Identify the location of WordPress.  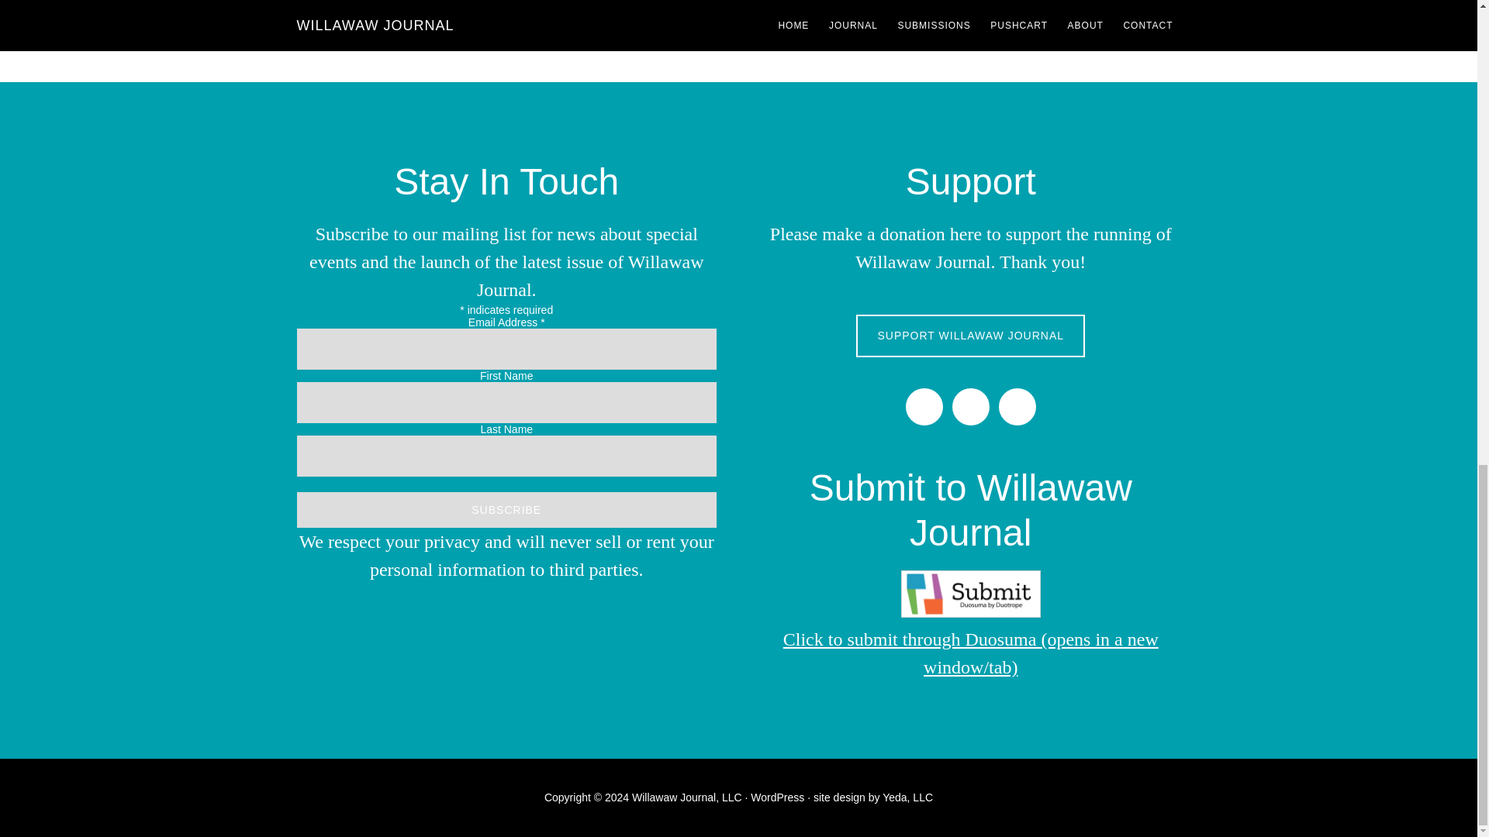
(777, 797).